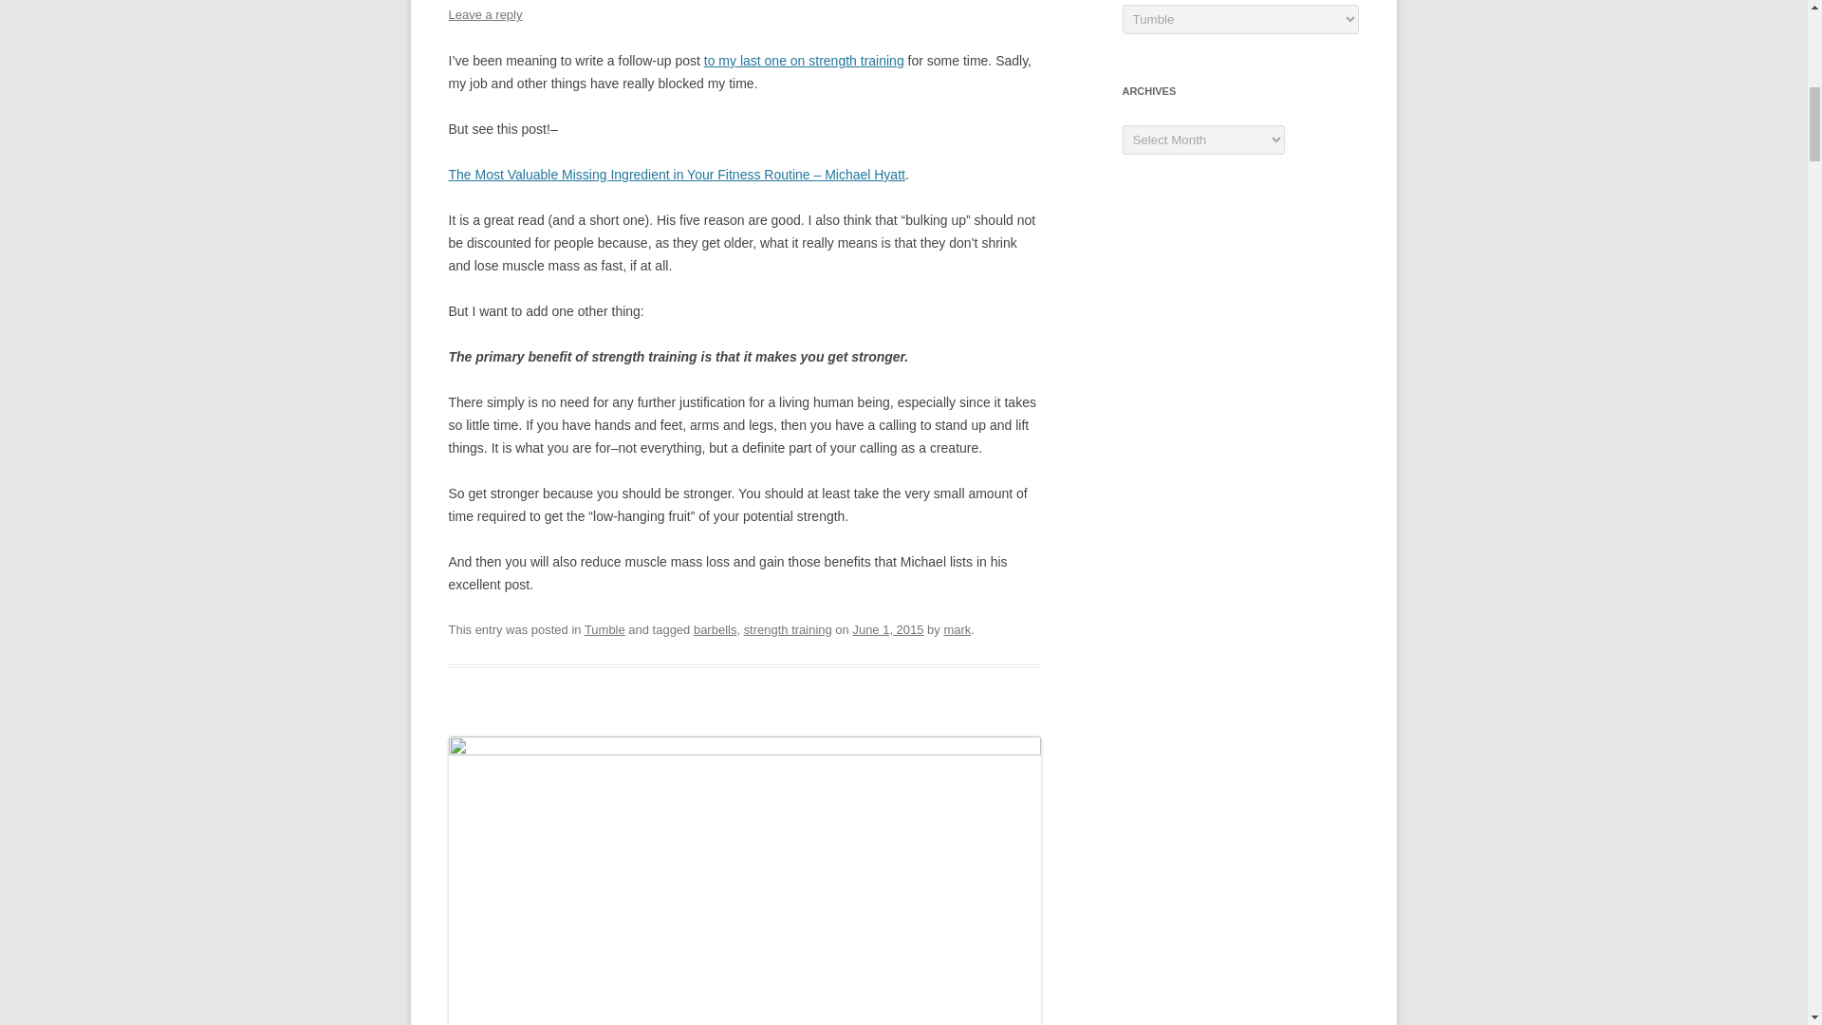  Describe the element at coordinates (957, 628) in the screenshot. I see `mark` at that location.